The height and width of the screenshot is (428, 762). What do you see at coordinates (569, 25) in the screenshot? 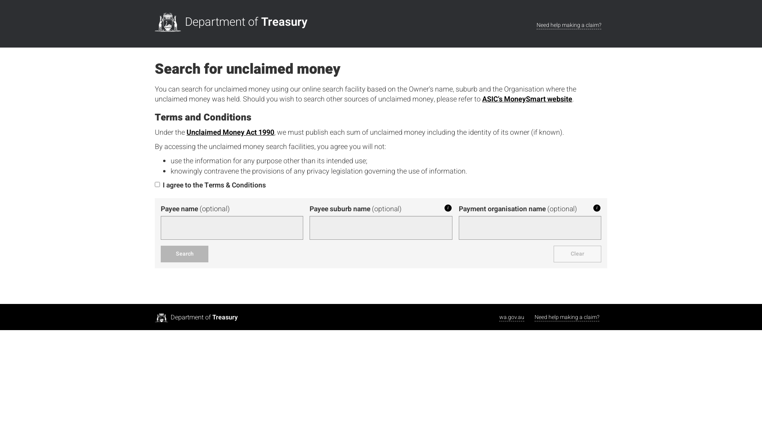
I see `Need help making a claim?` at bounding box center [569, 25].